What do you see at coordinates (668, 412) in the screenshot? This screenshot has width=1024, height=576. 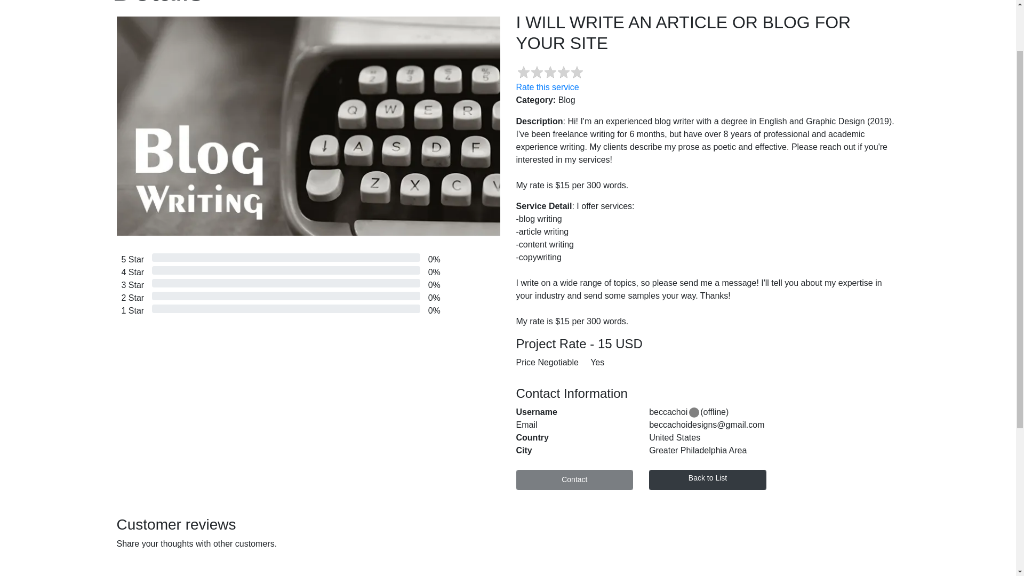 I see `beccachoi` at bounding box center [668, 412].